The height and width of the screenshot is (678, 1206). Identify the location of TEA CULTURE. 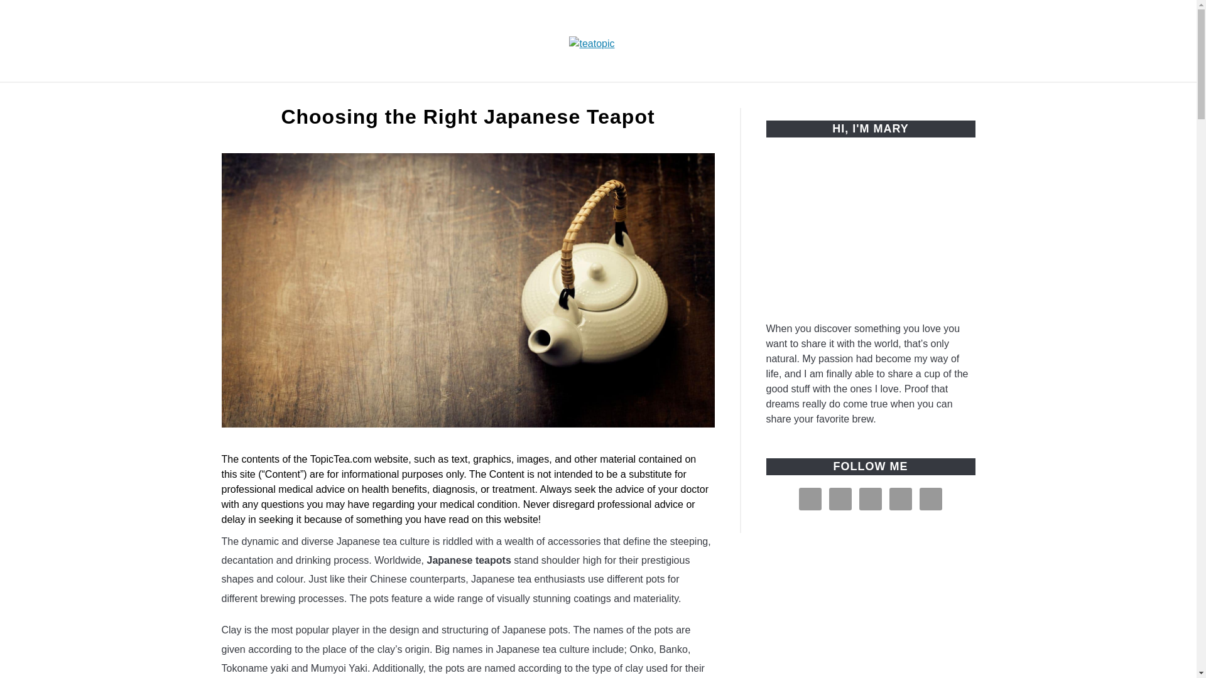
(466, 97).